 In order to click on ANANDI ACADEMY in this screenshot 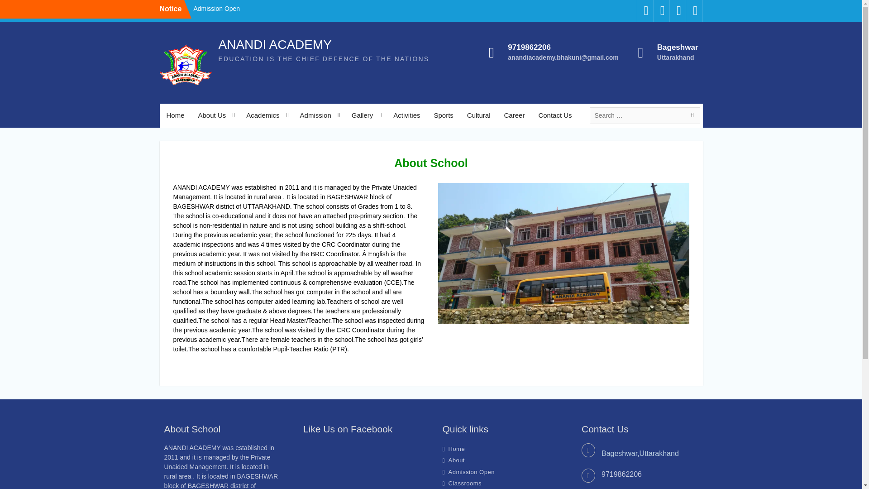, I will do `click(275, 44)`.